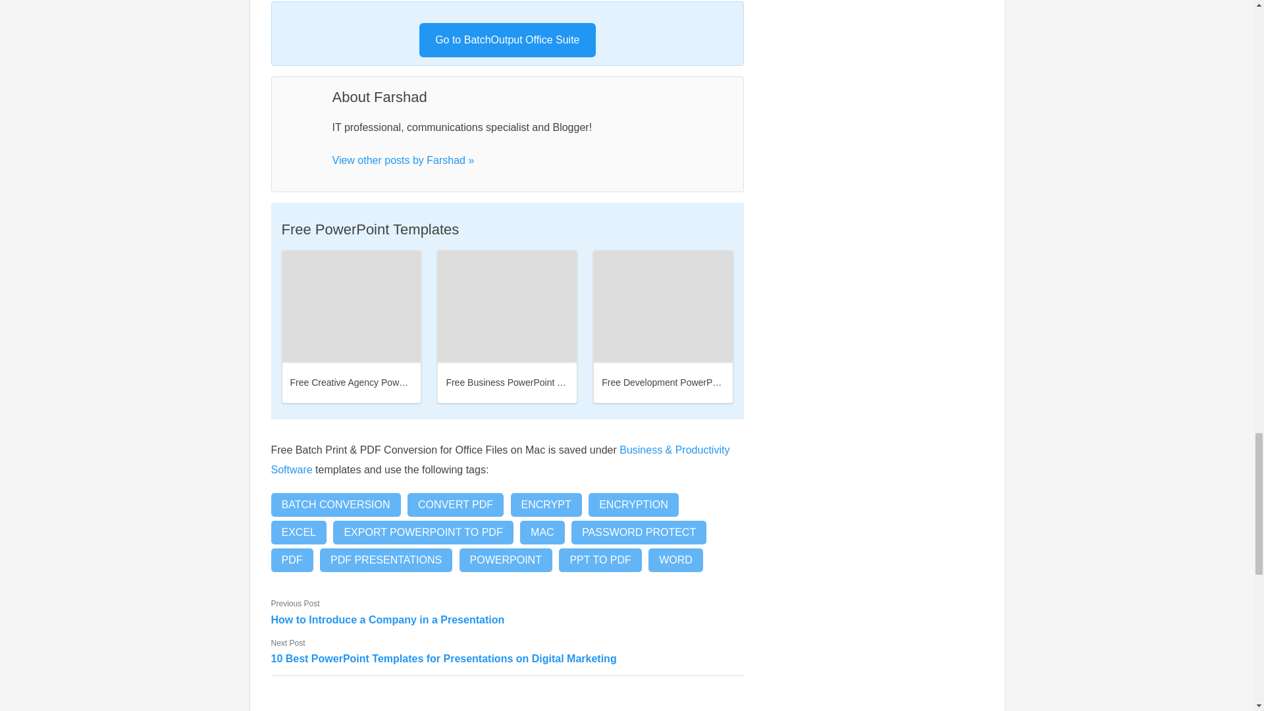  What do you see at coordinates (599, 560) in the screenshot?
I see `PPT TO PDF` at bounding box center [599, 560].